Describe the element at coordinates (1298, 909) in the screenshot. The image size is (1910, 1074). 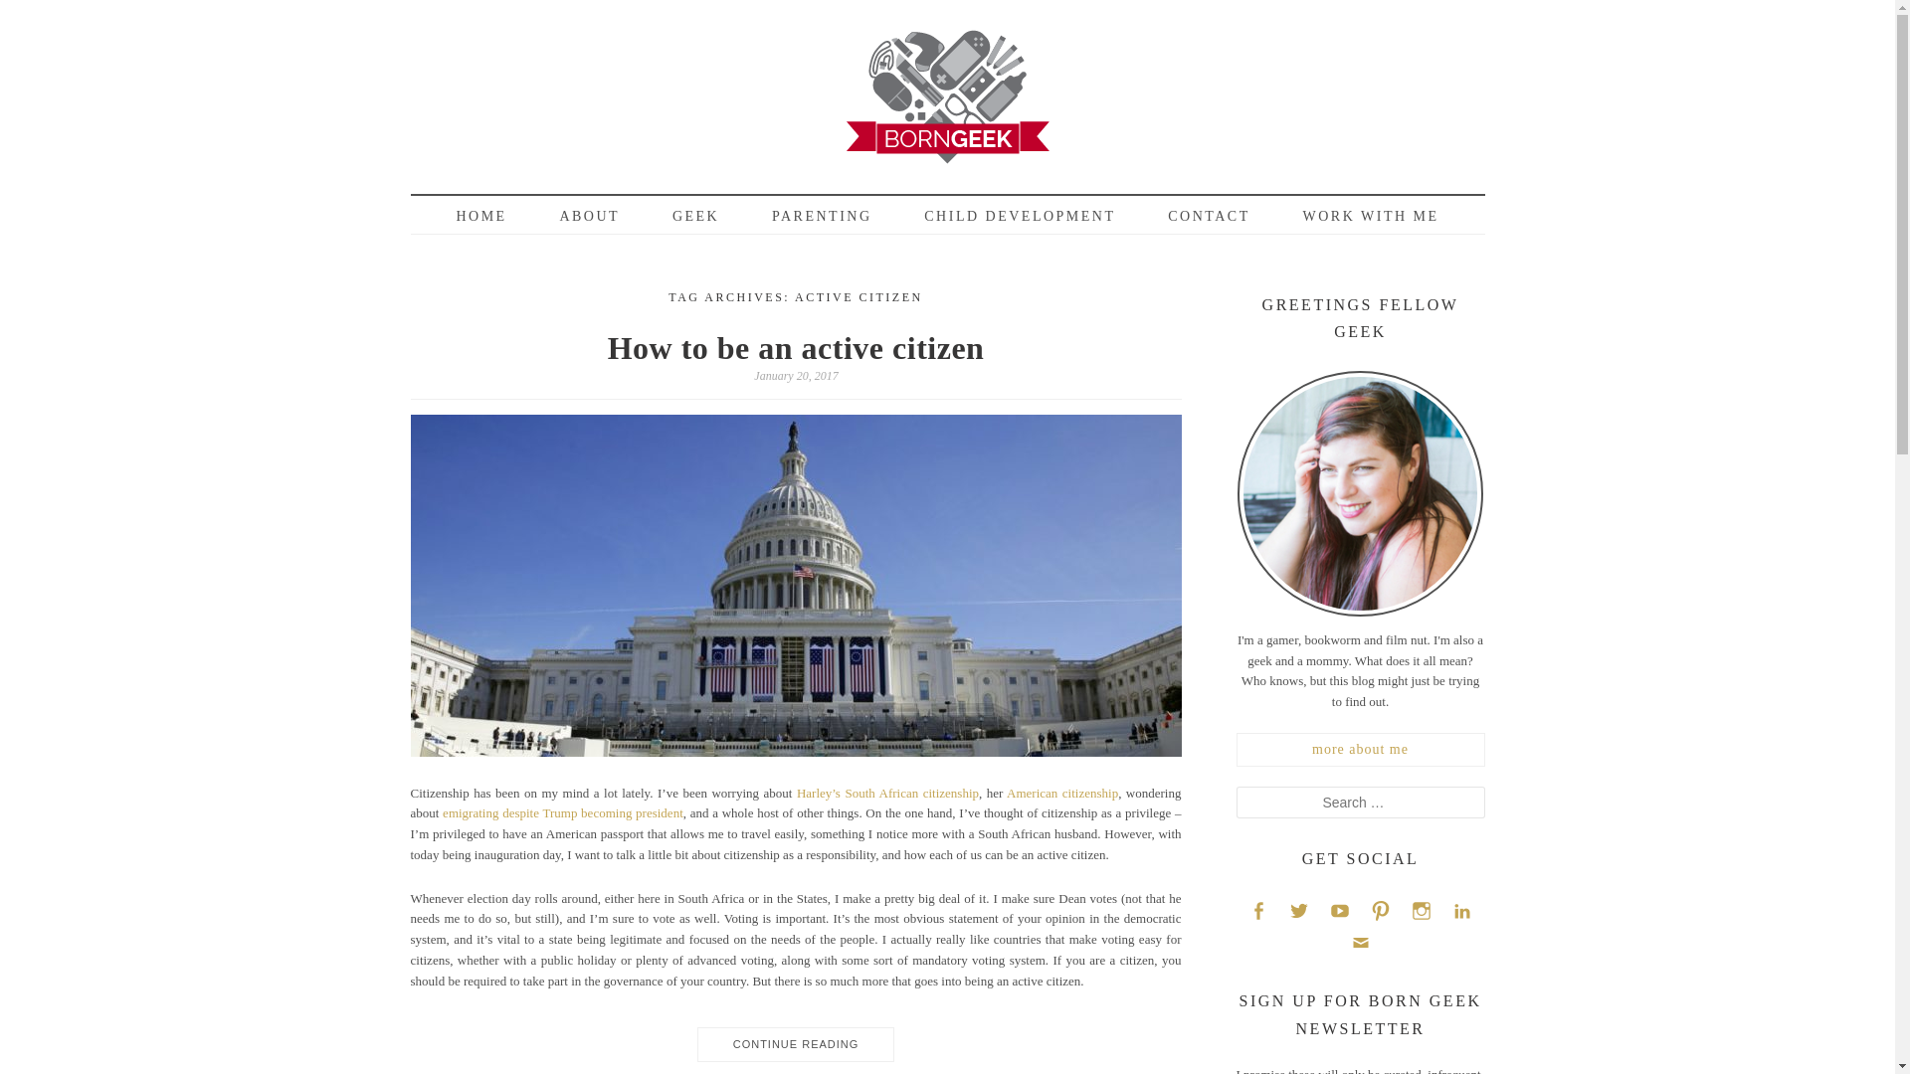
I see `Twitter` at that location.